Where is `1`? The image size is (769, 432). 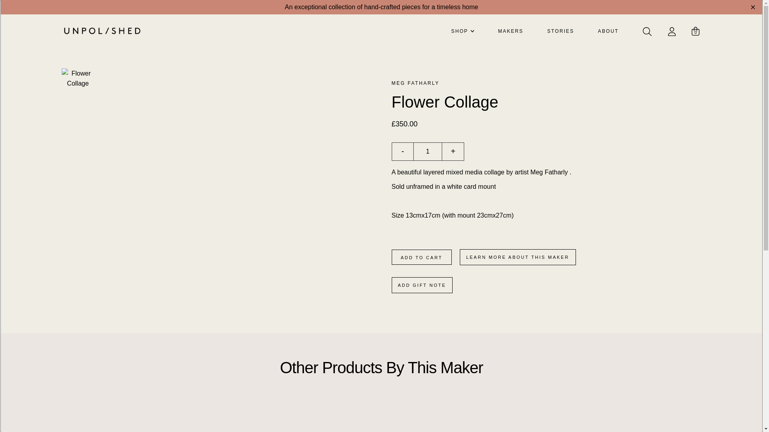 1 is located at coordinates (428, 151).